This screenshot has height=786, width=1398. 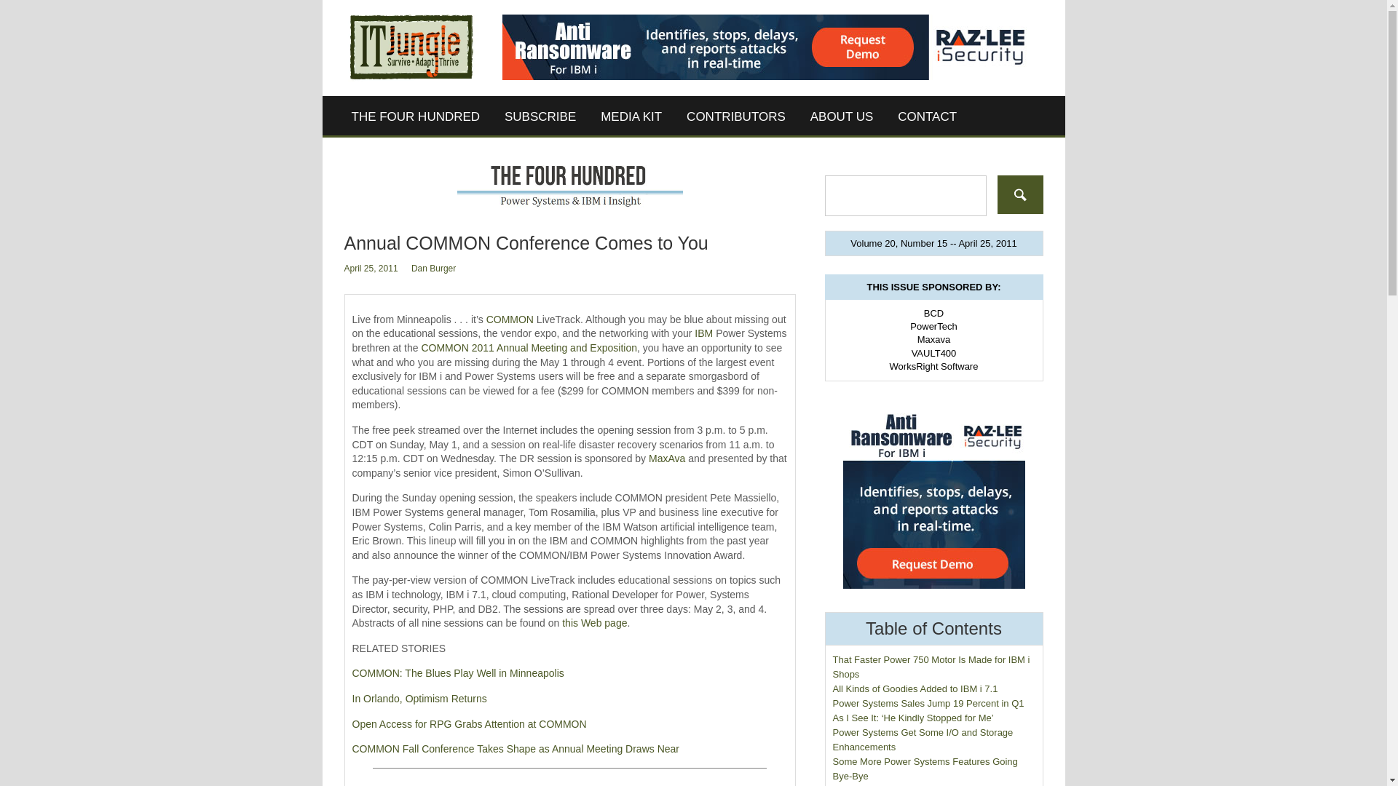 What do you see at coordinates (416, 116) in the screenshot?
I see `THE FOUR HUNDRED` at bounding box center [416, 116].